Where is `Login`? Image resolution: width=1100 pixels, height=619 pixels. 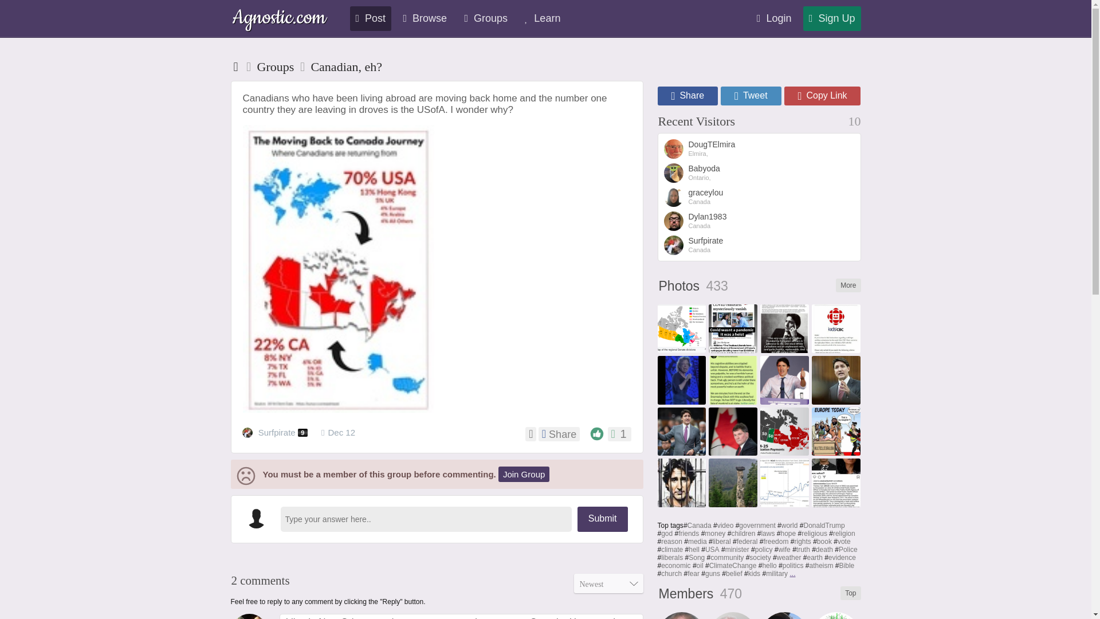 Login is located at coordinates (775, 18).